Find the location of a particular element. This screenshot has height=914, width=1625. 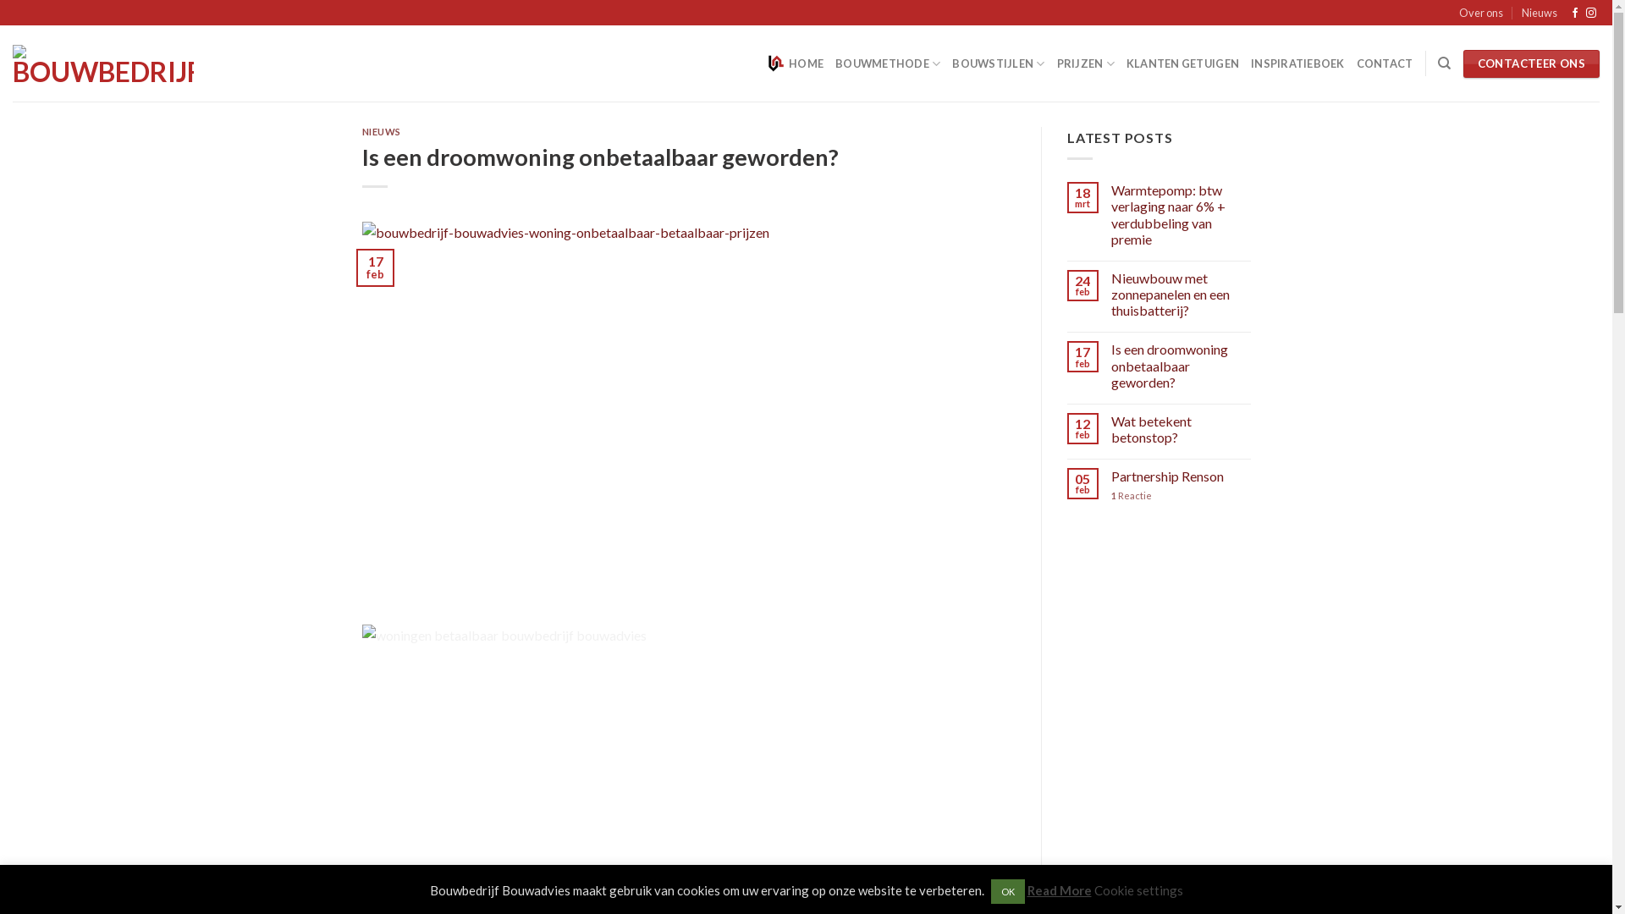

1 Reactie is located at coordinates (1182, 496).